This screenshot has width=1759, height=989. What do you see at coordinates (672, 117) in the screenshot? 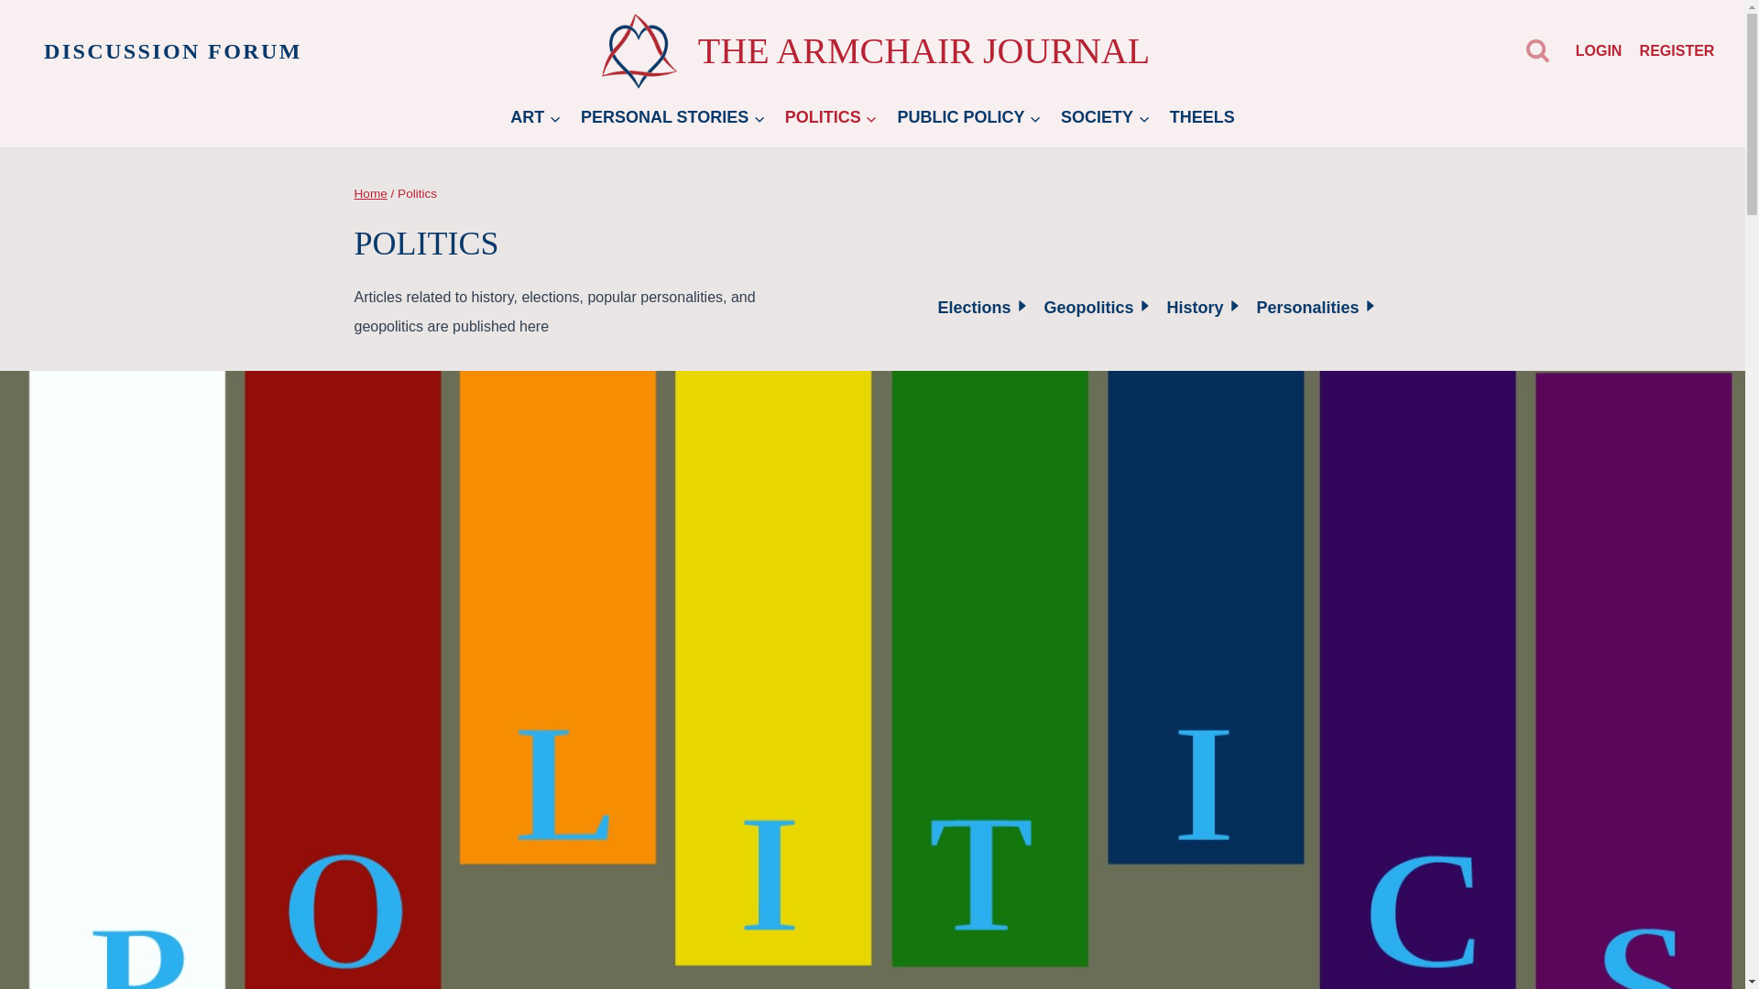
I see `PERSONAL STORIES` at bounding box center [672, 117].